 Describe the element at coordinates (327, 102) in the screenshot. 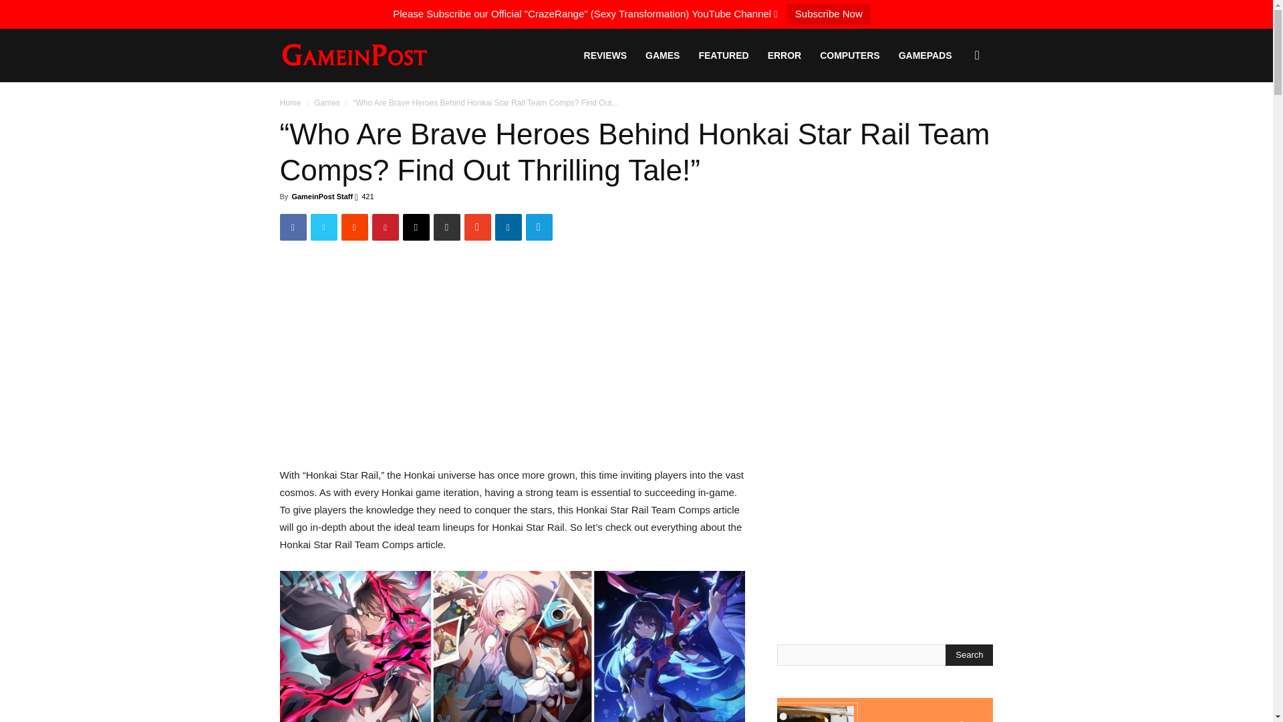

I see `View all posts in Games` at that location.